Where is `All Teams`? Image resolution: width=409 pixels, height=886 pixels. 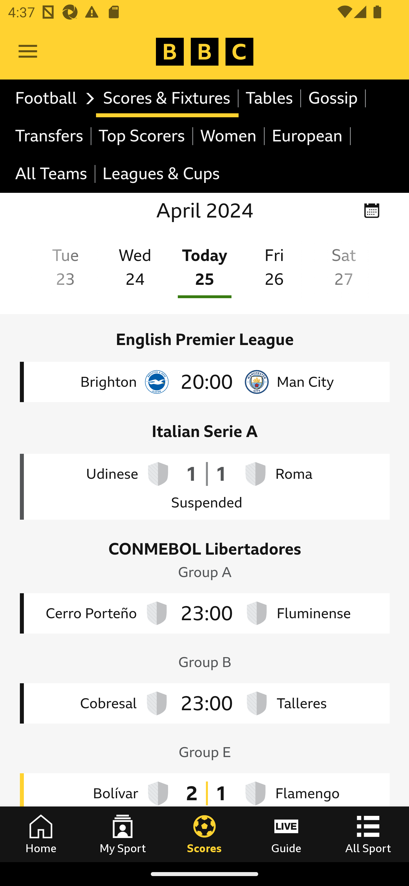
All Teams is located at coordinates (52, 174).